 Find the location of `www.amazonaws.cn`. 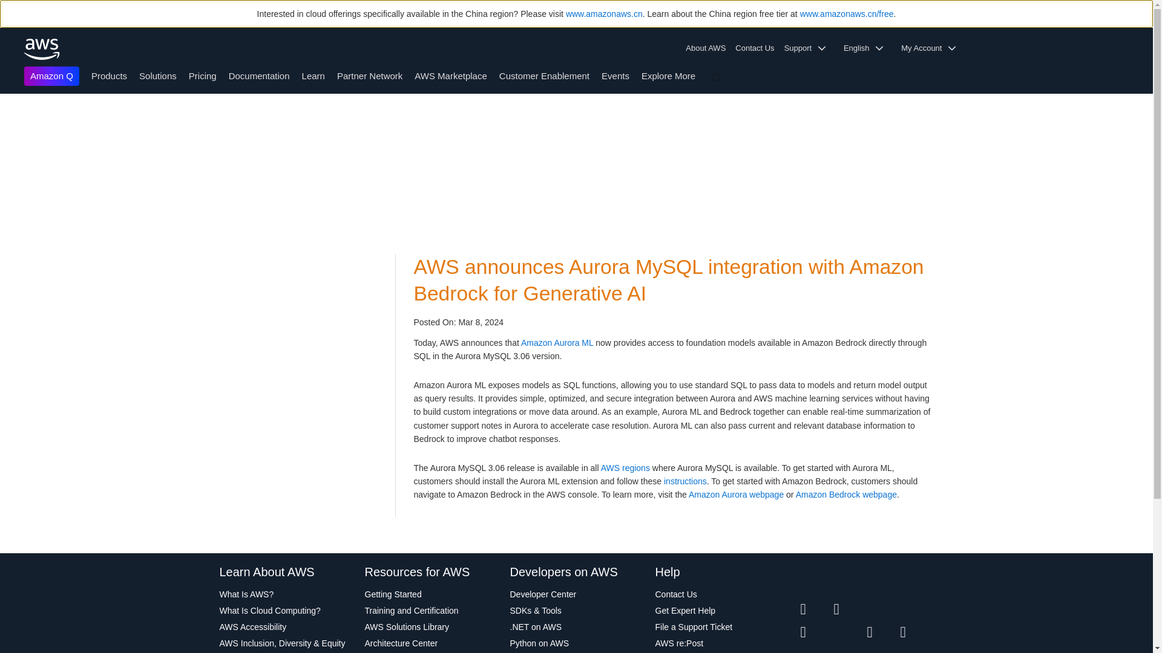

www.amazonaws.cn is located at coordinates (604, 14).